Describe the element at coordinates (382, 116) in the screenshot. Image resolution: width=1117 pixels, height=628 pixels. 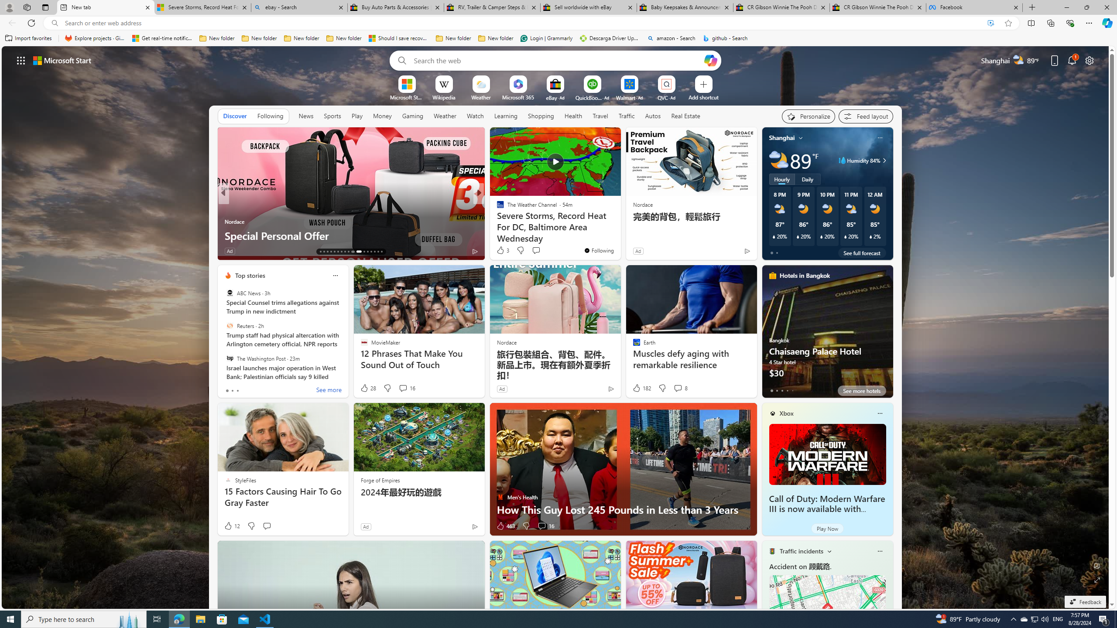
I see `Money` at that location.